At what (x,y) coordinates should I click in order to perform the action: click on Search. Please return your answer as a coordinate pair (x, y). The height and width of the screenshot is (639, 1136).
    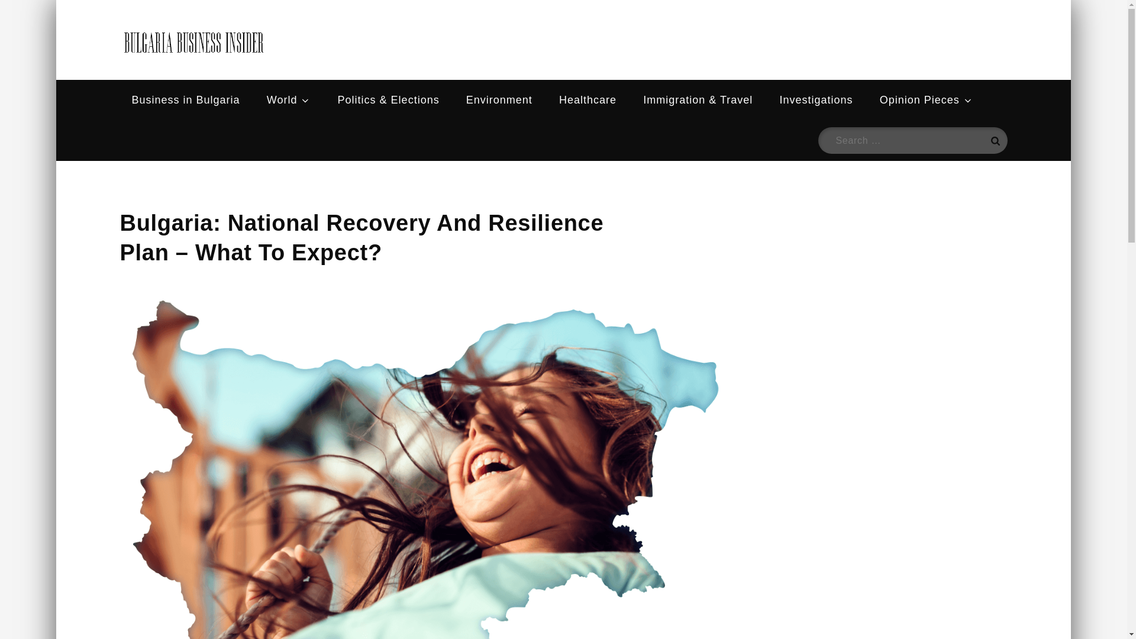
    Looking at the image, I should click on (994, 140).